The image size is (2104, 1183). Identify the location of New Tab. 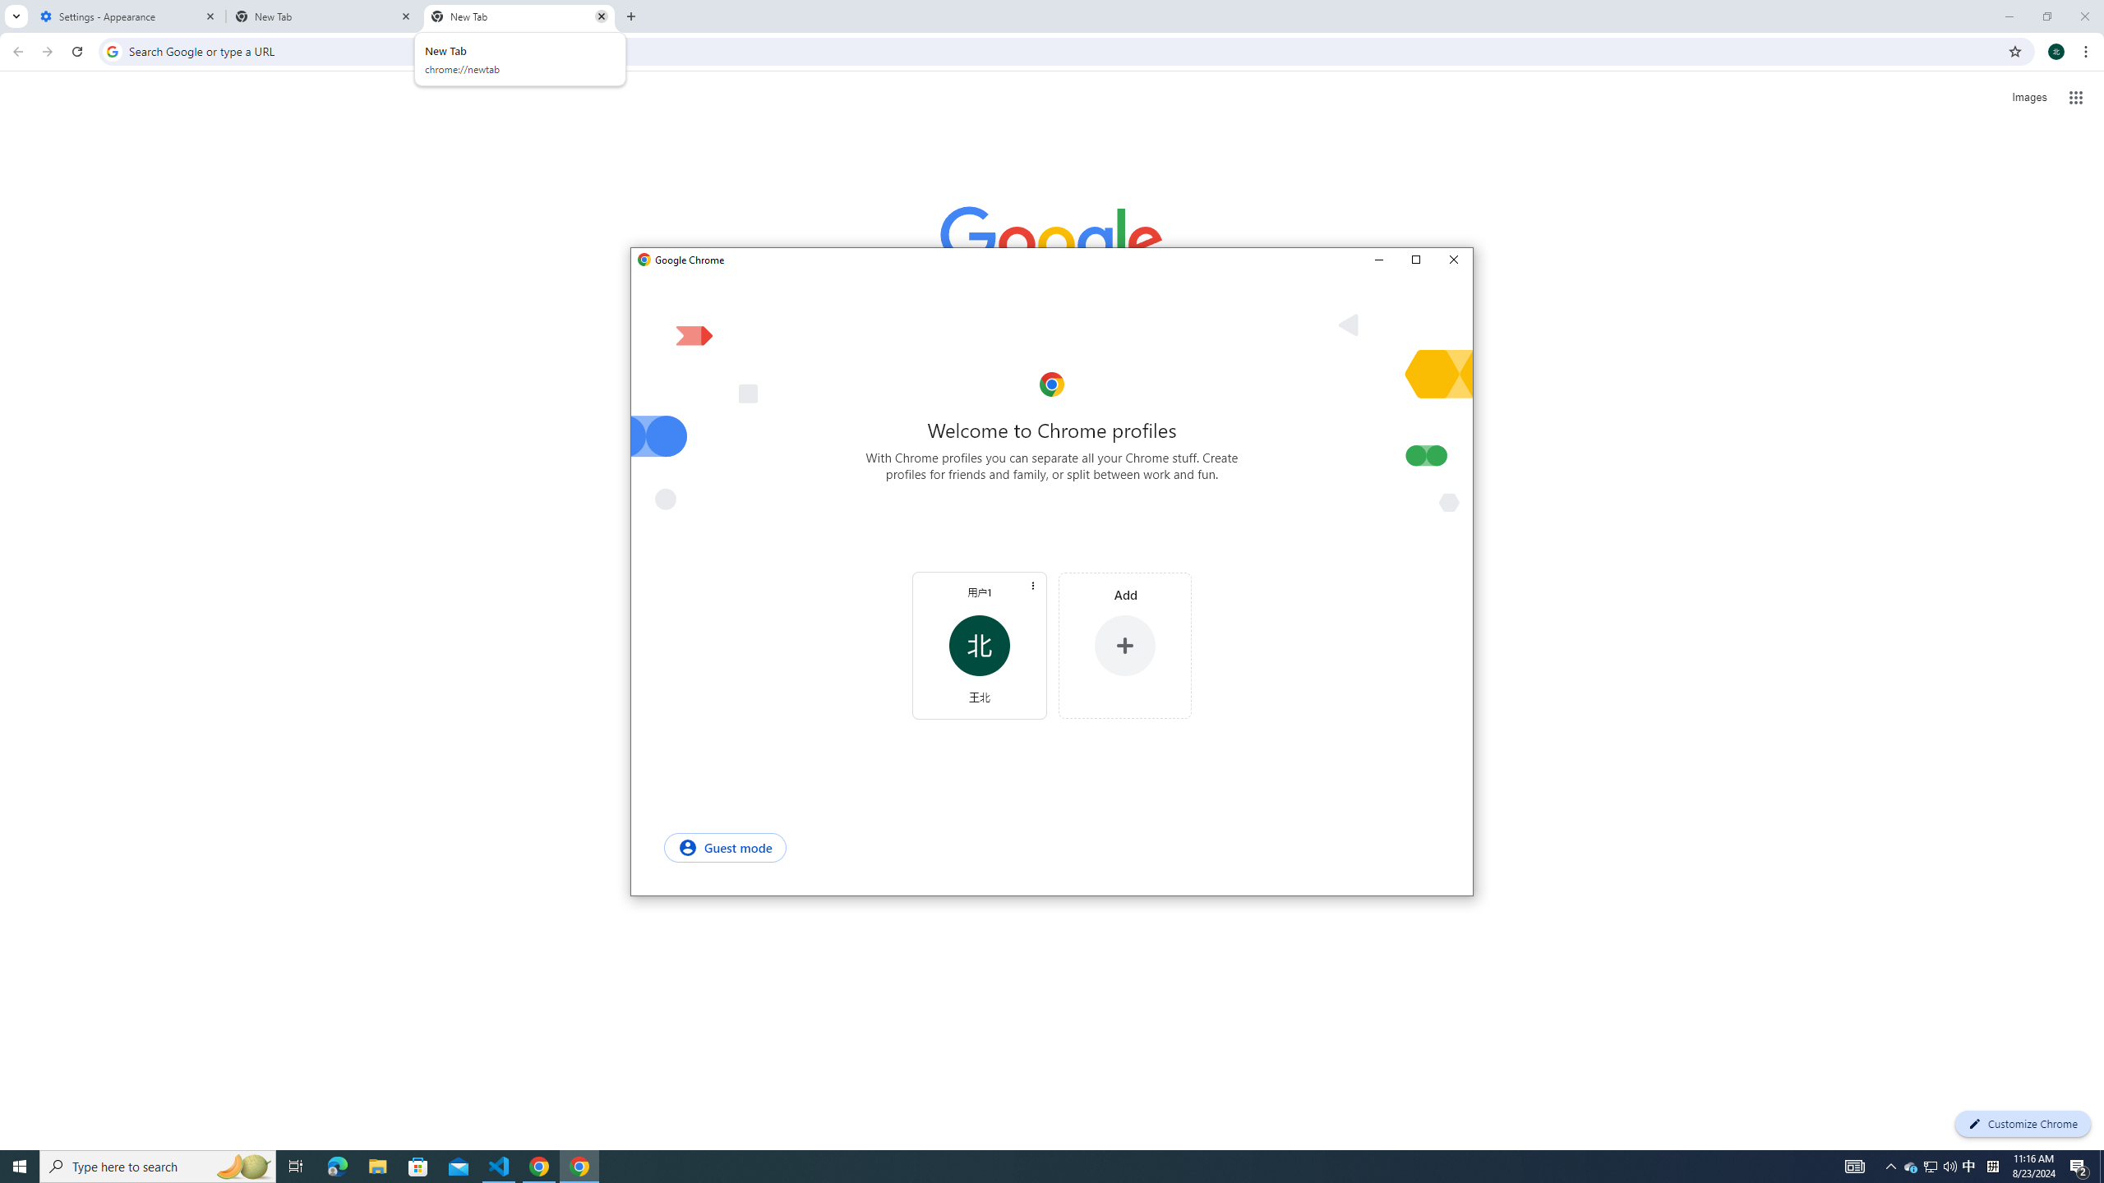
(519, 16).